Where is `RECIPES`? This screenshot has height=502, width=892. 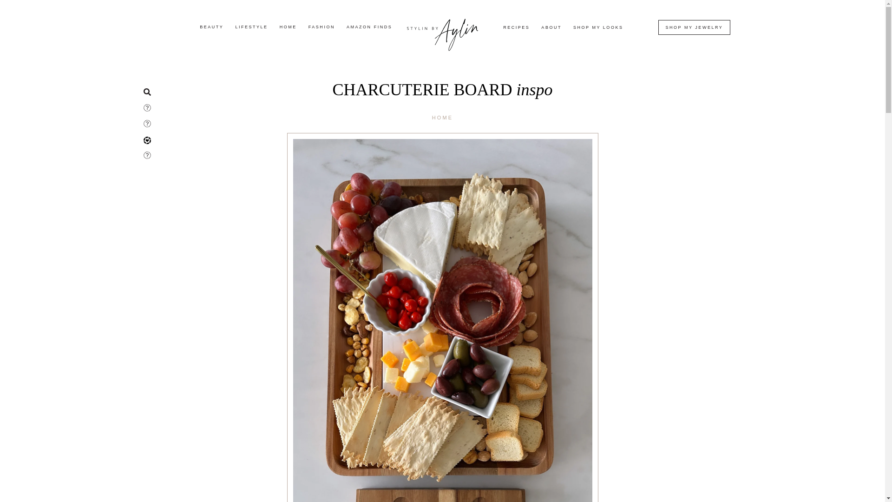 RECIPES is located at coordinates (516, 27).